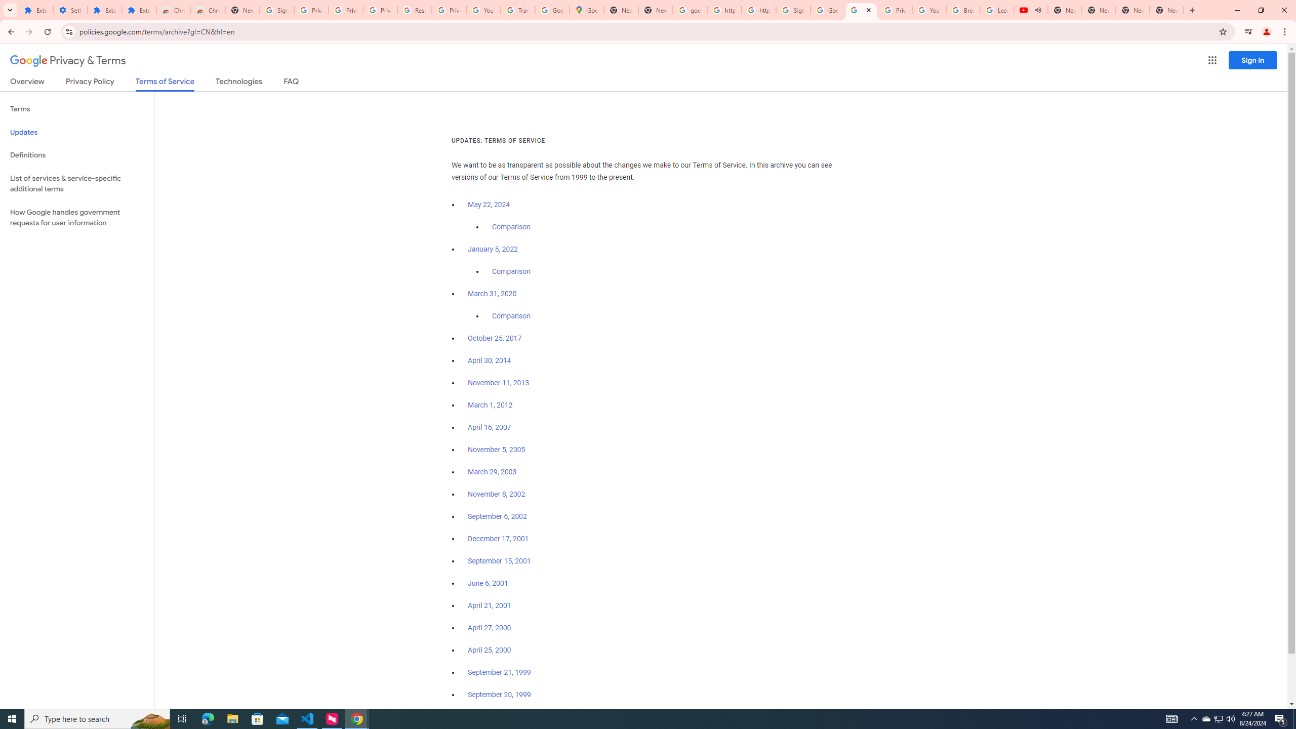 The width and height of the screenshot is (1296, 729). Describe the element at coordinates (490, 605) in the screenshot. I see `April 21, 2001` at that location.